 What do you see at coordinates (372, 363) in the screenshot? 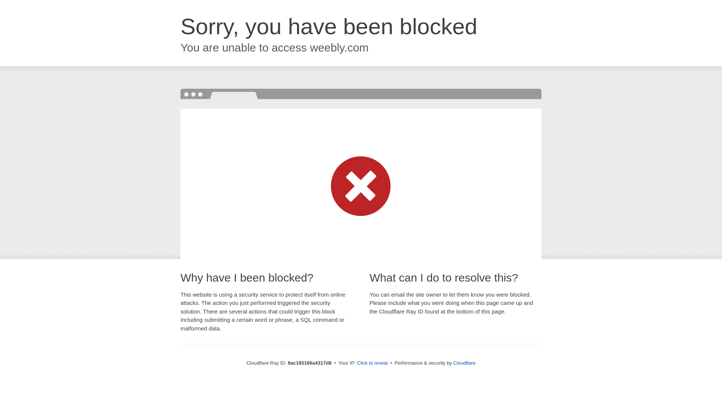
I see `Click to reveal` at bounding box center [372, 363].